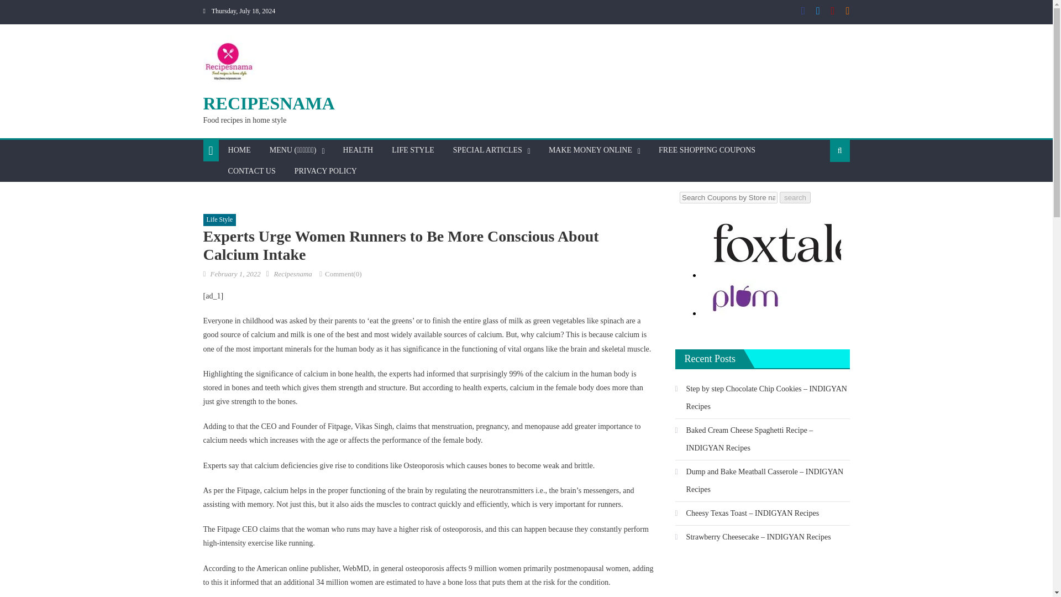 Image resolution: width=1061 pixels, height=597 pixels. What do you see at coordinates (590, 150) in the screenshot?
I see `MAKE MONEY ONLINE` at bounding box center [590, 150].